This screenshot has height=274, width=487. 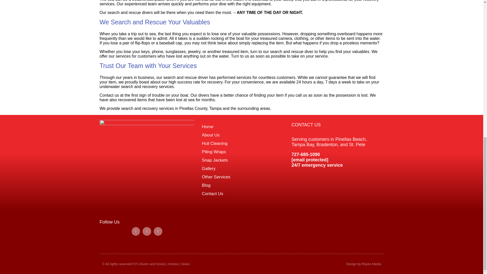 What do you see at coordinates (241, 152) in the screenshot?
I see `Piling Wraps` at bounding box center [241, 152].